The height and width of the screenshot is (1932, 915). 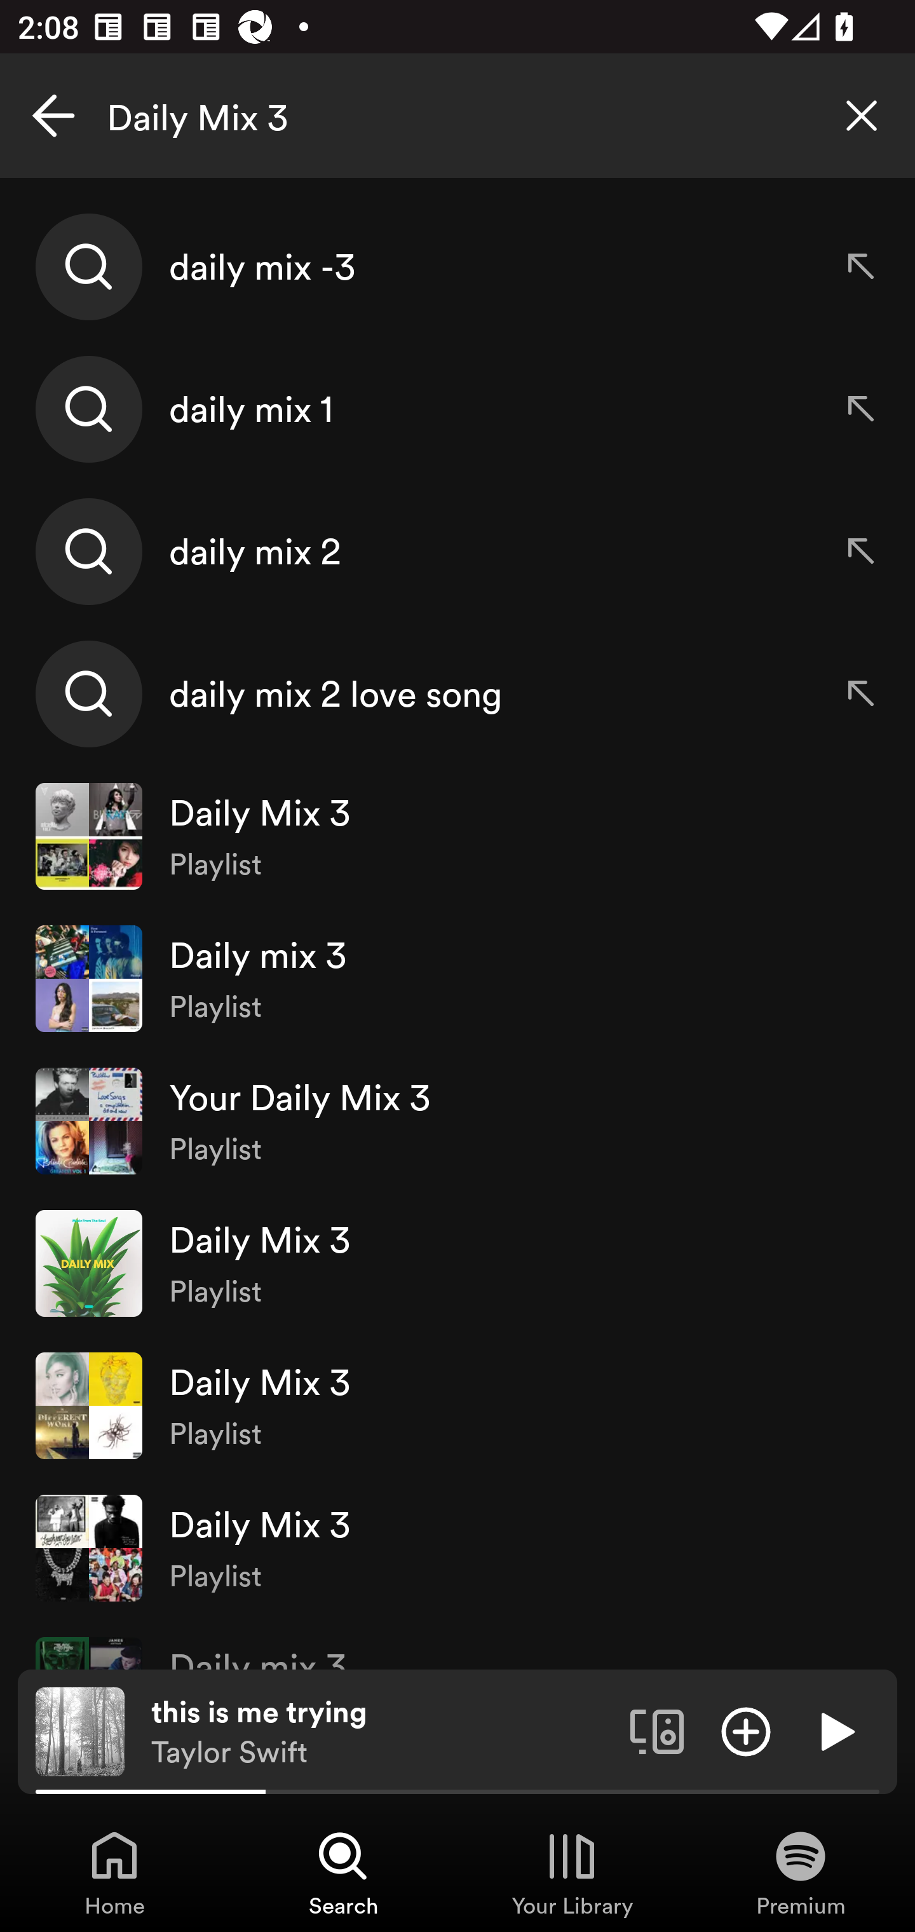 What do you see at coordinates (457, 409) in the screenshot?
I see `daily mix 1` at bounding box center [457, 409].